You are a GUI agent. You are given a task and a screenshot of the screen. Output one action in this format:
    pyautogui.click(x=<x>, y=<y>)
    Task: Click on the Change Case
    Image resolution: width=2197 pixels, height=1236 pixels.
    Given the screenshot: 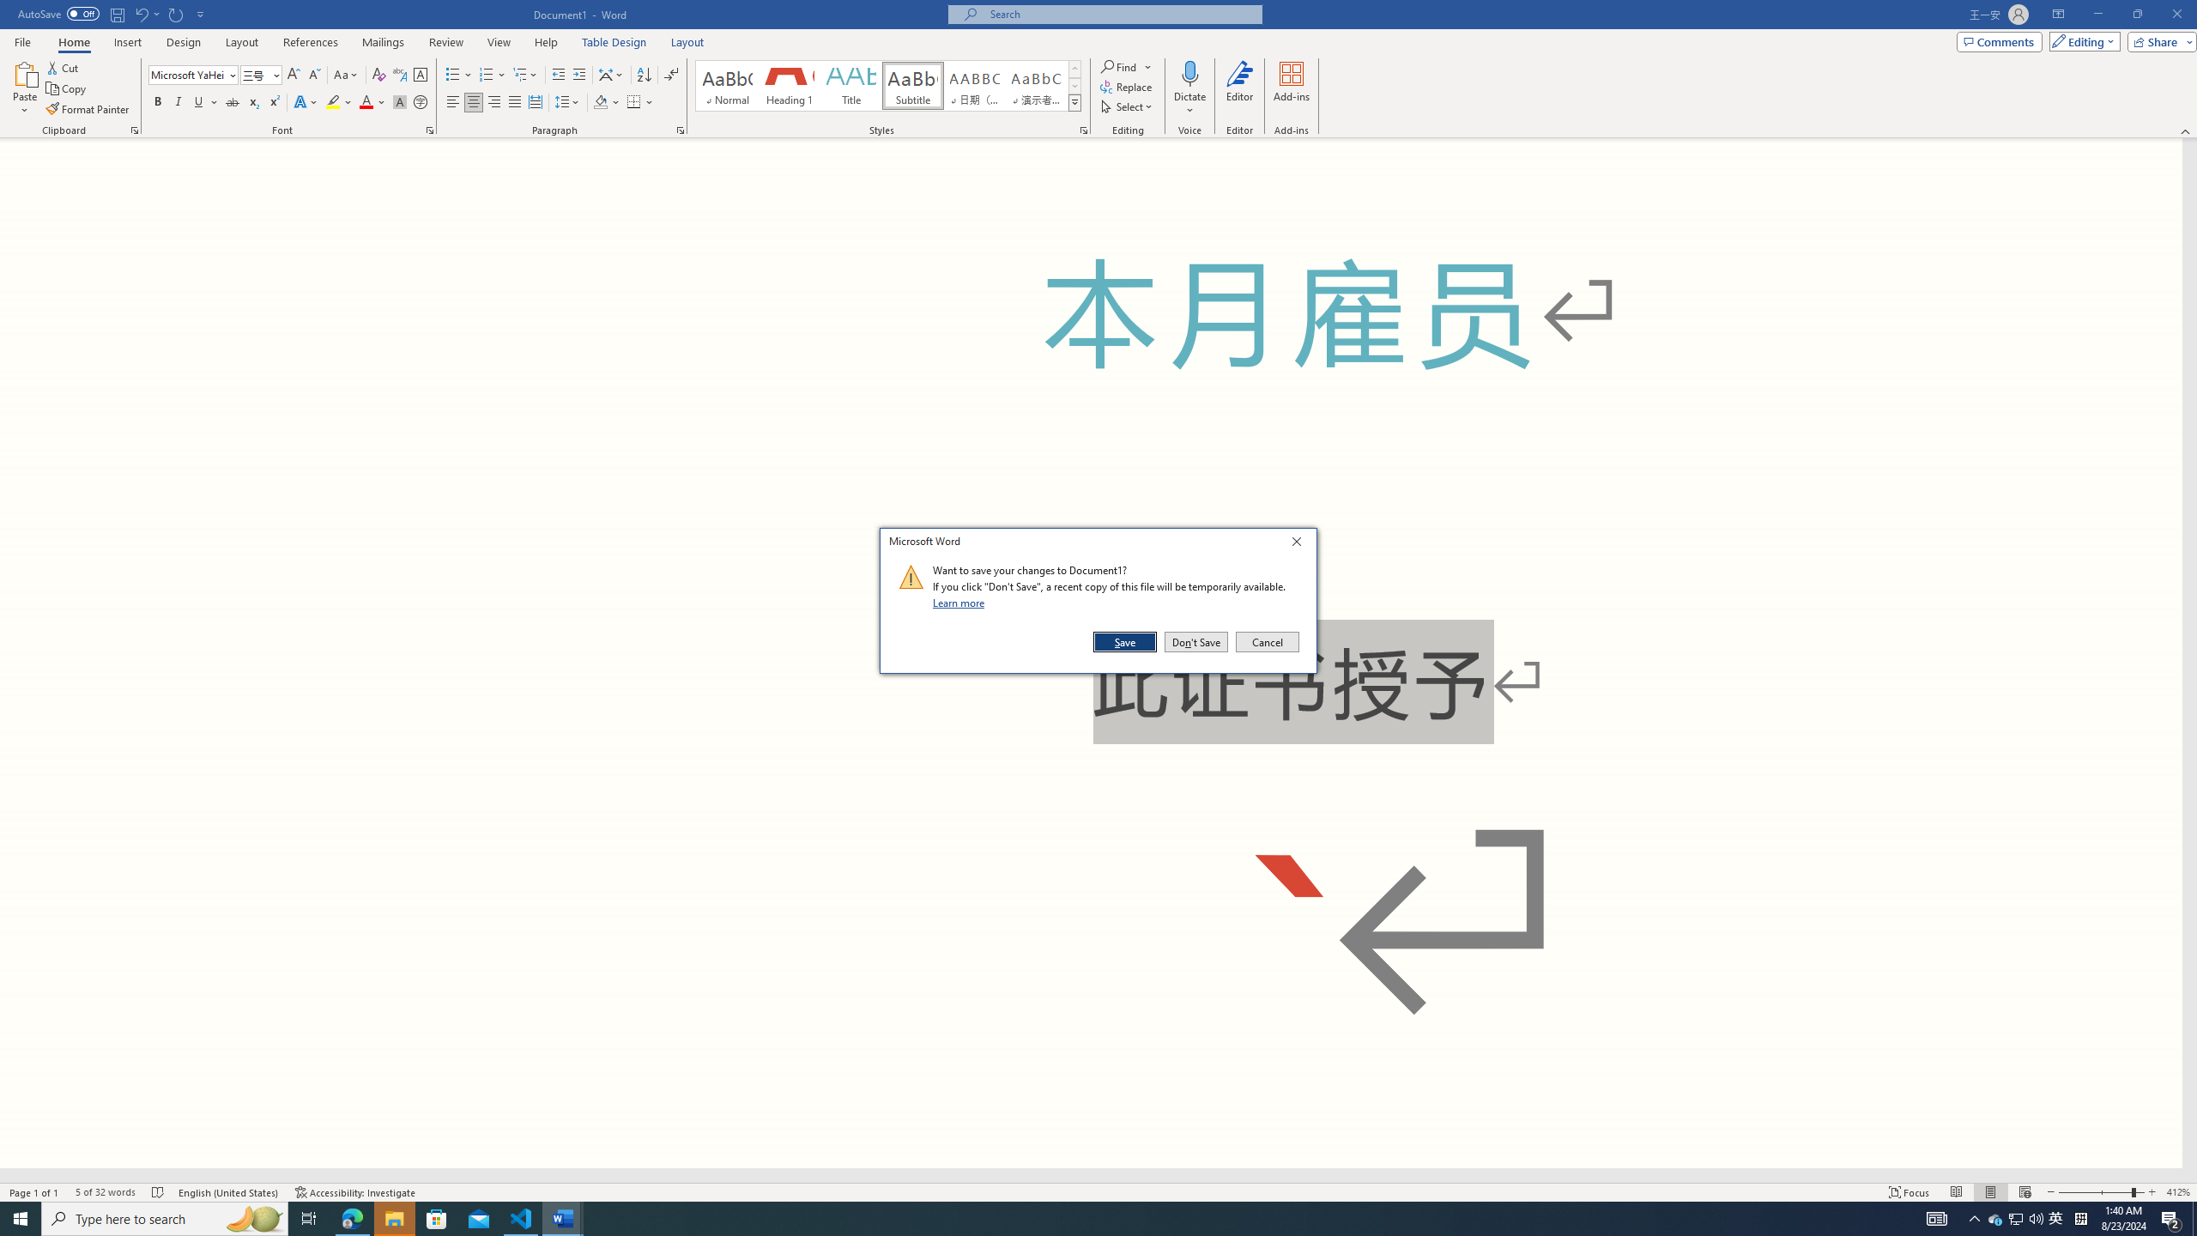 What is the action you would take?
    pyautogui.click(x=2036, y=1219)
    